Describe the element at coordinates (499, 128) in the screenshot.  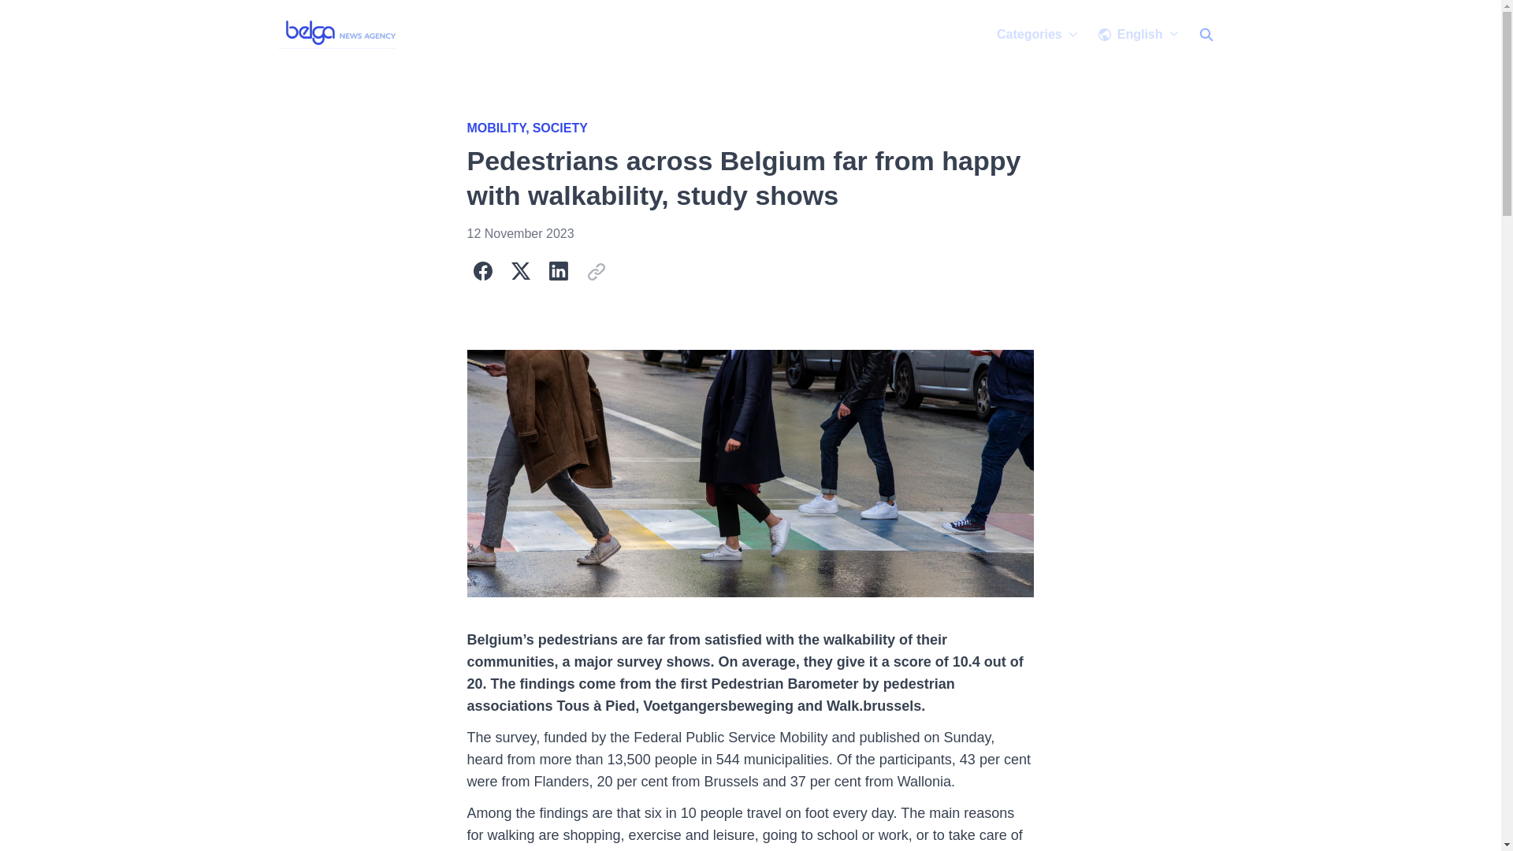
I see `MOBILITY` at that location.